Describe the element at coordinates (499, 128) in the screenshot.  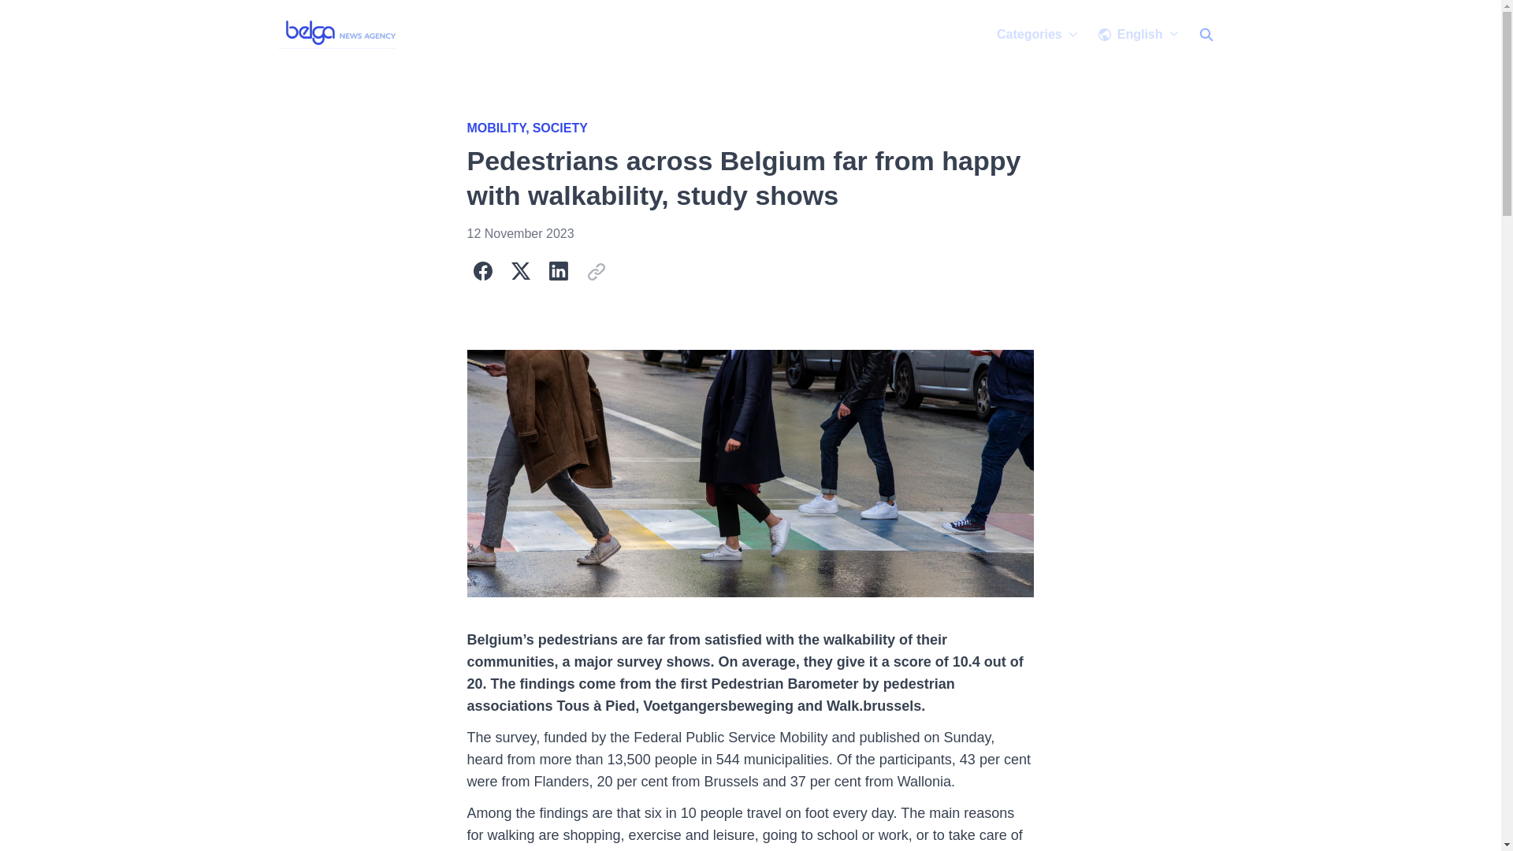
I see `MOBILITY` at that location.